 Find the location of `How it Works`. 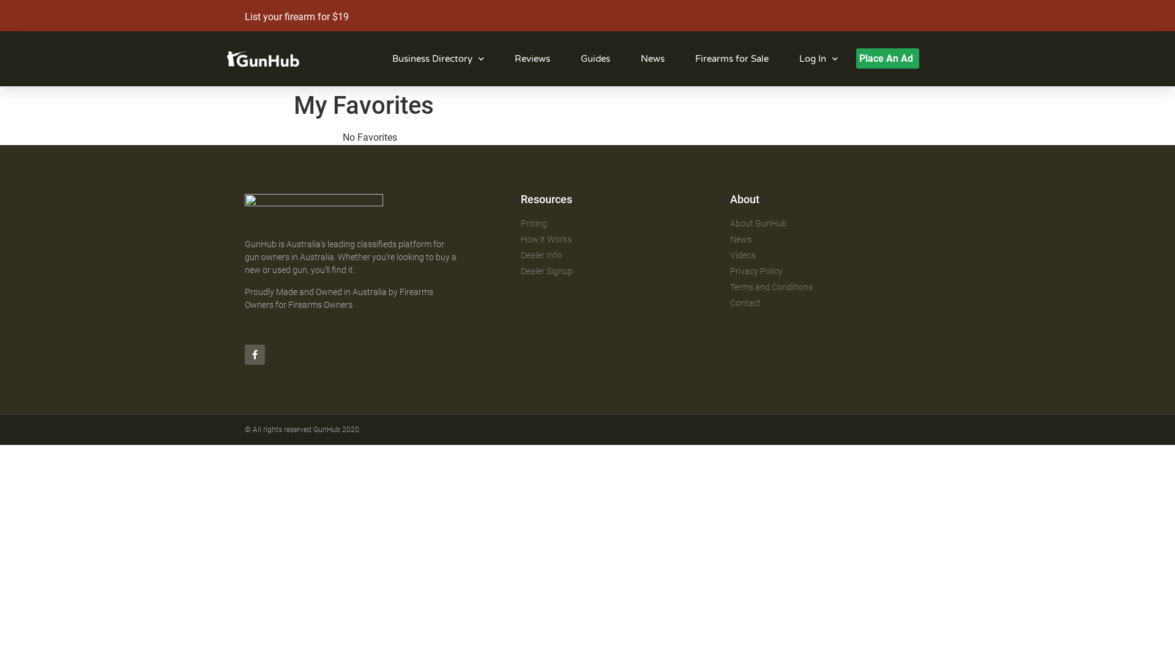

How it Works is located at coordinates (619, 240).